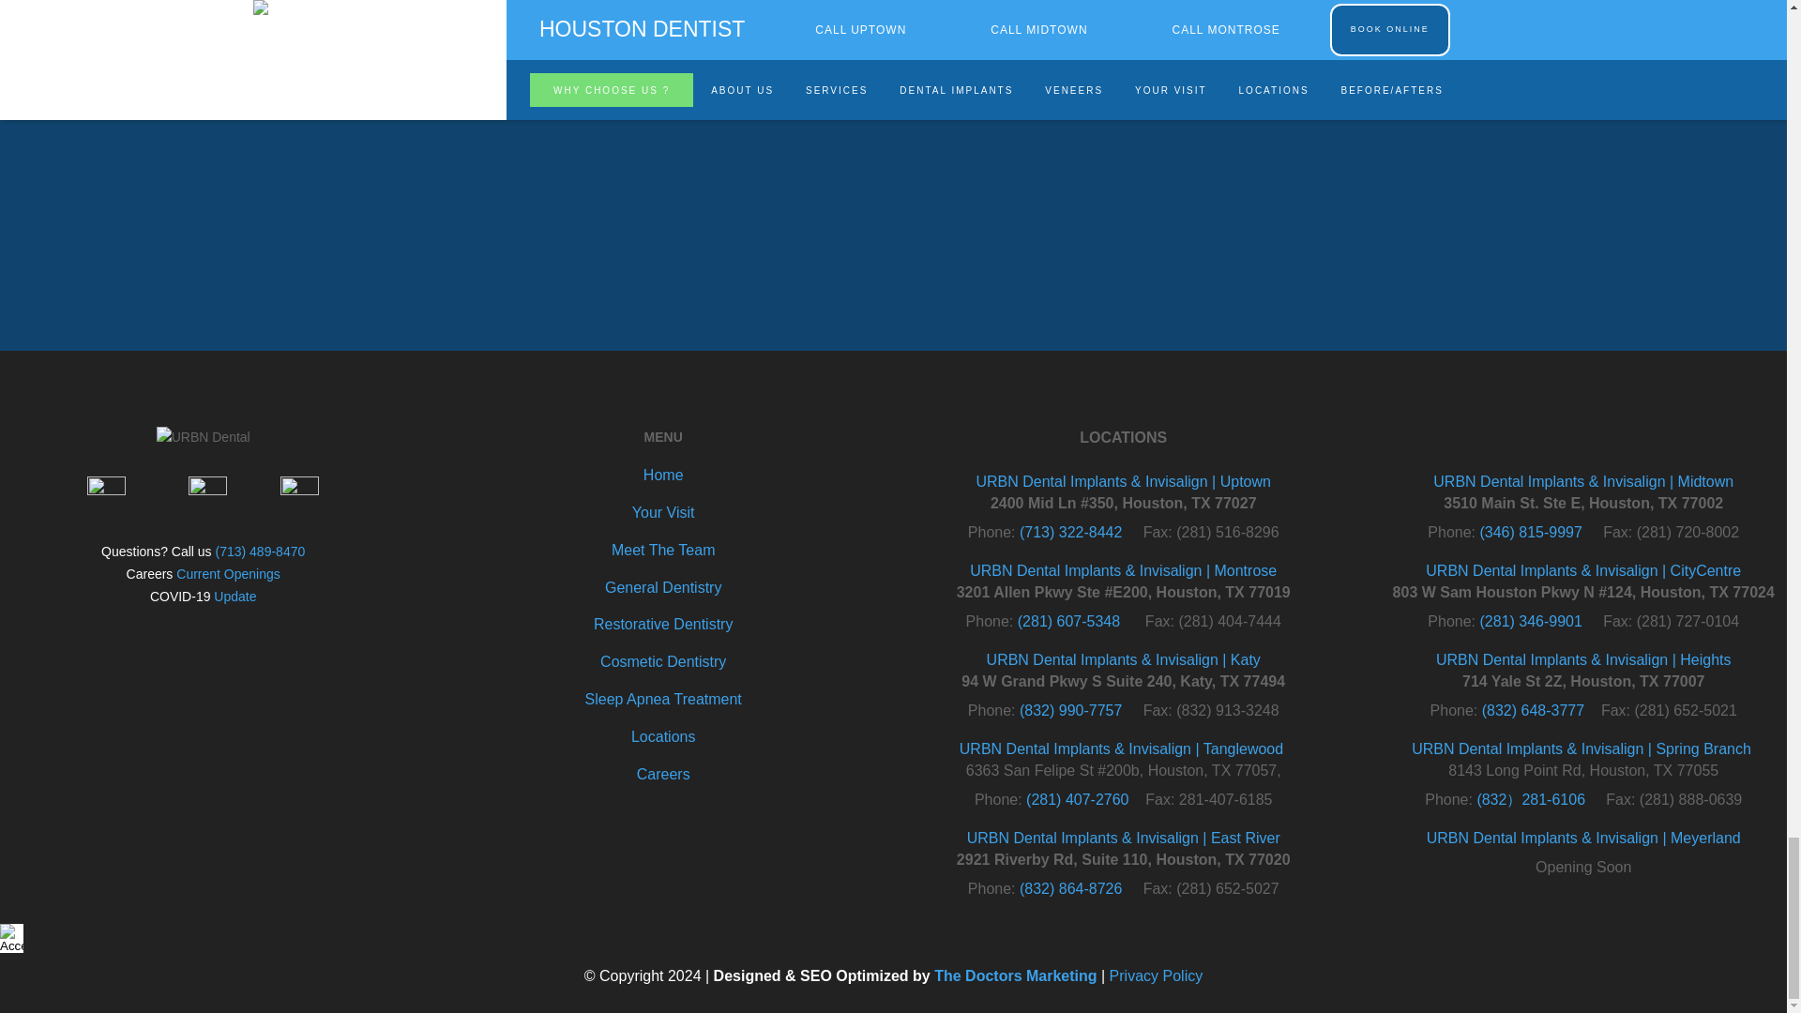 The height and width of the screenshot is (1013, 1801). I want to click on Restorative Dentistry, so click(663, 623).